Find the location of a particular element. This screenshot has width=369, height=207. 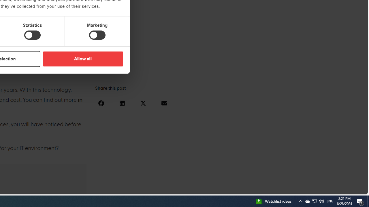

Marketing is located at coordinates (97, 35).